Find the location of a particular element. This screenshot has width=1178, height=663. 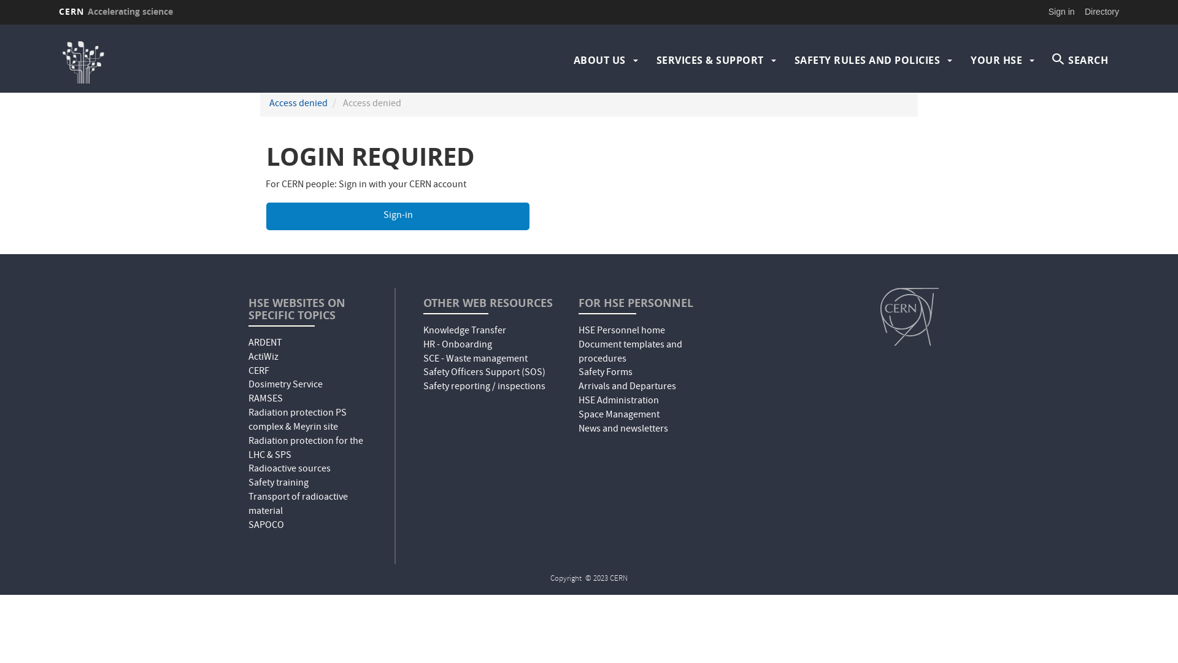

SAPOCO is located at coordinates (266, 526).